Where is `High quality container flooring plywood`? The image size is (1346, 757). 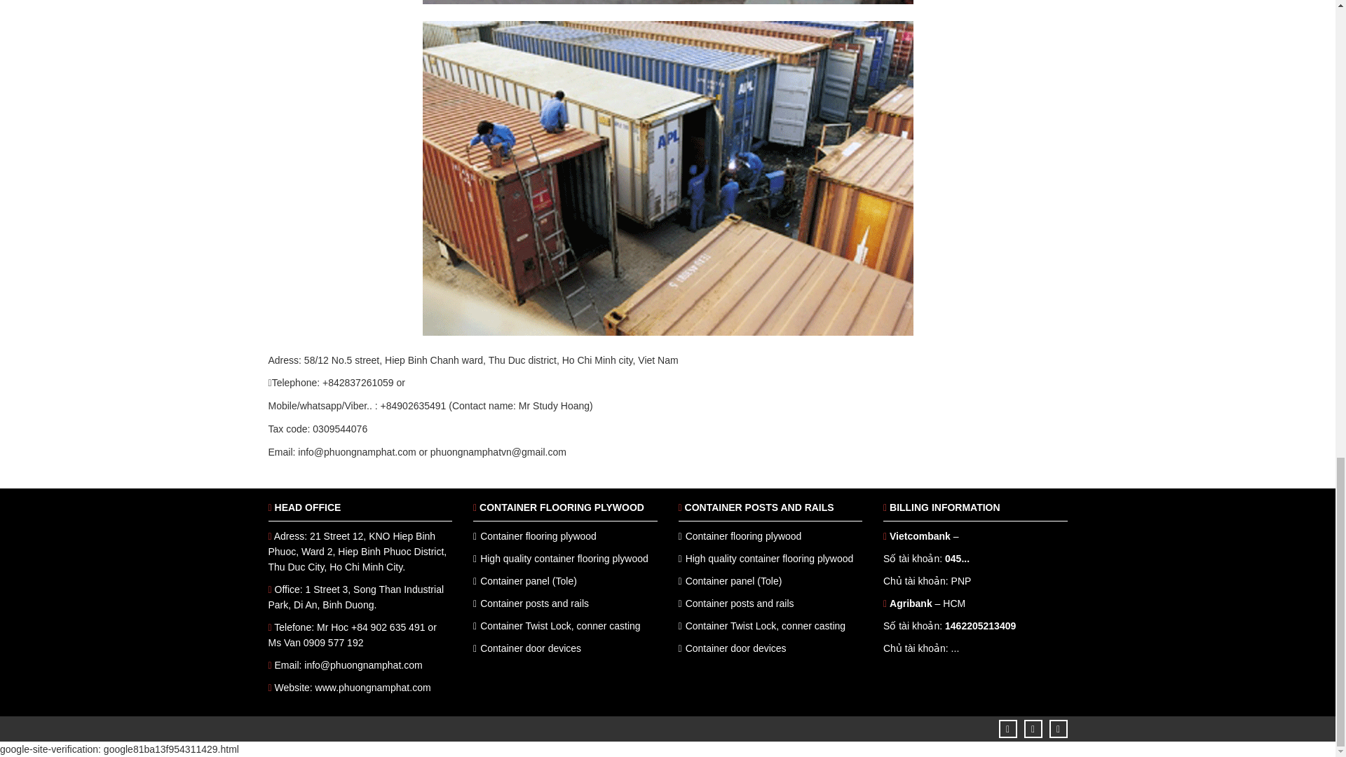
High quality container flooring plywood is located at coordinates (564, 558).